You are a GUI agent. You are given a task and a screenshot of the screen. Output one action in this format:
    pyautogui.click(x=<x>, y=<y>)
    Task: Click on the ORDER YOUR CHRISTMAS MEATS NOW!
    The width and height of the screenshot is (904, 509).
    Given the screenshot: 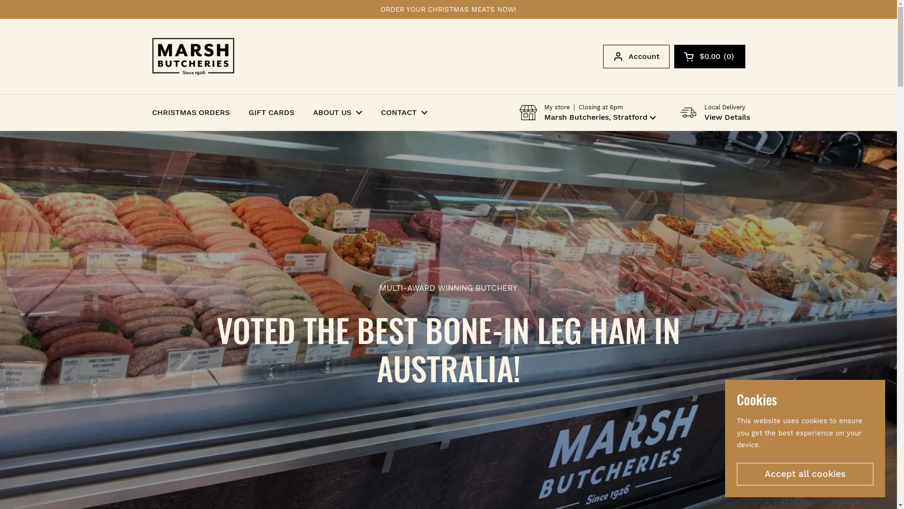 What is the action you would take?
    pyautogui.click(x=448, y=9)
    